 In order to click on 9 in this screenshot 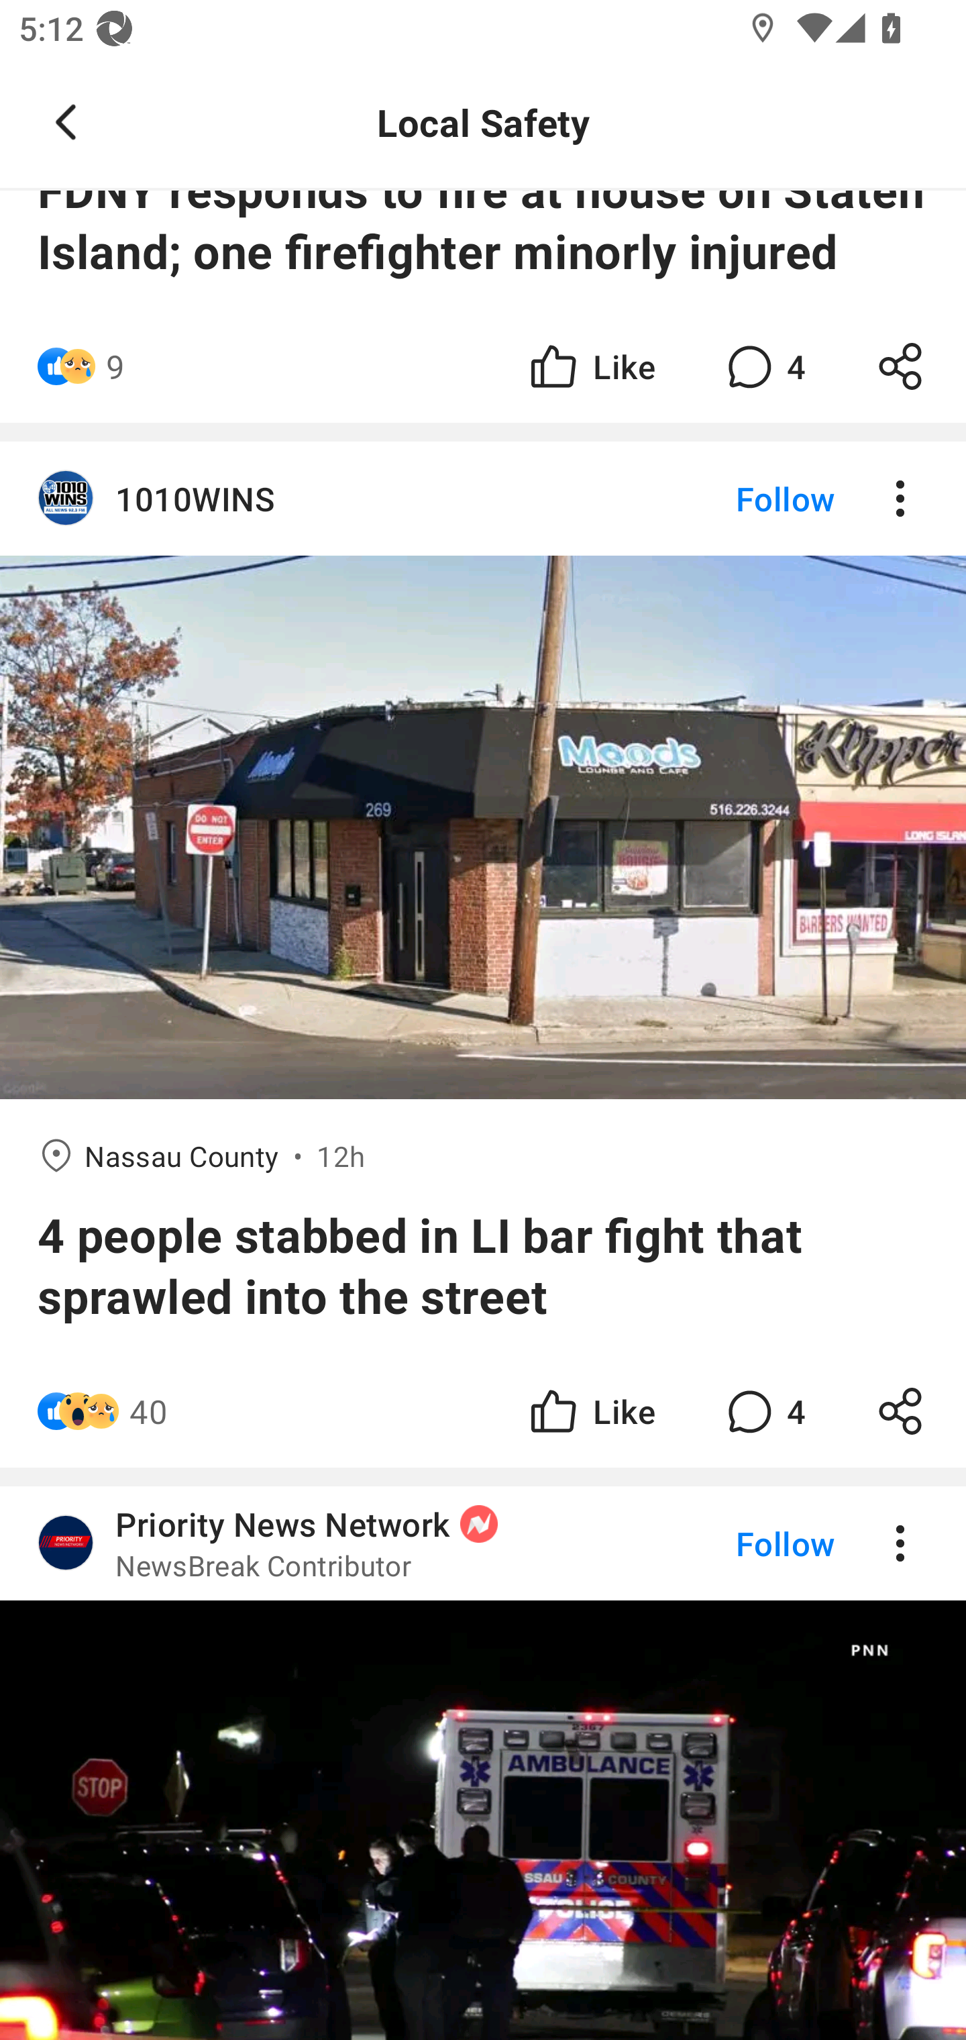, I will do `click(115, 366)`.